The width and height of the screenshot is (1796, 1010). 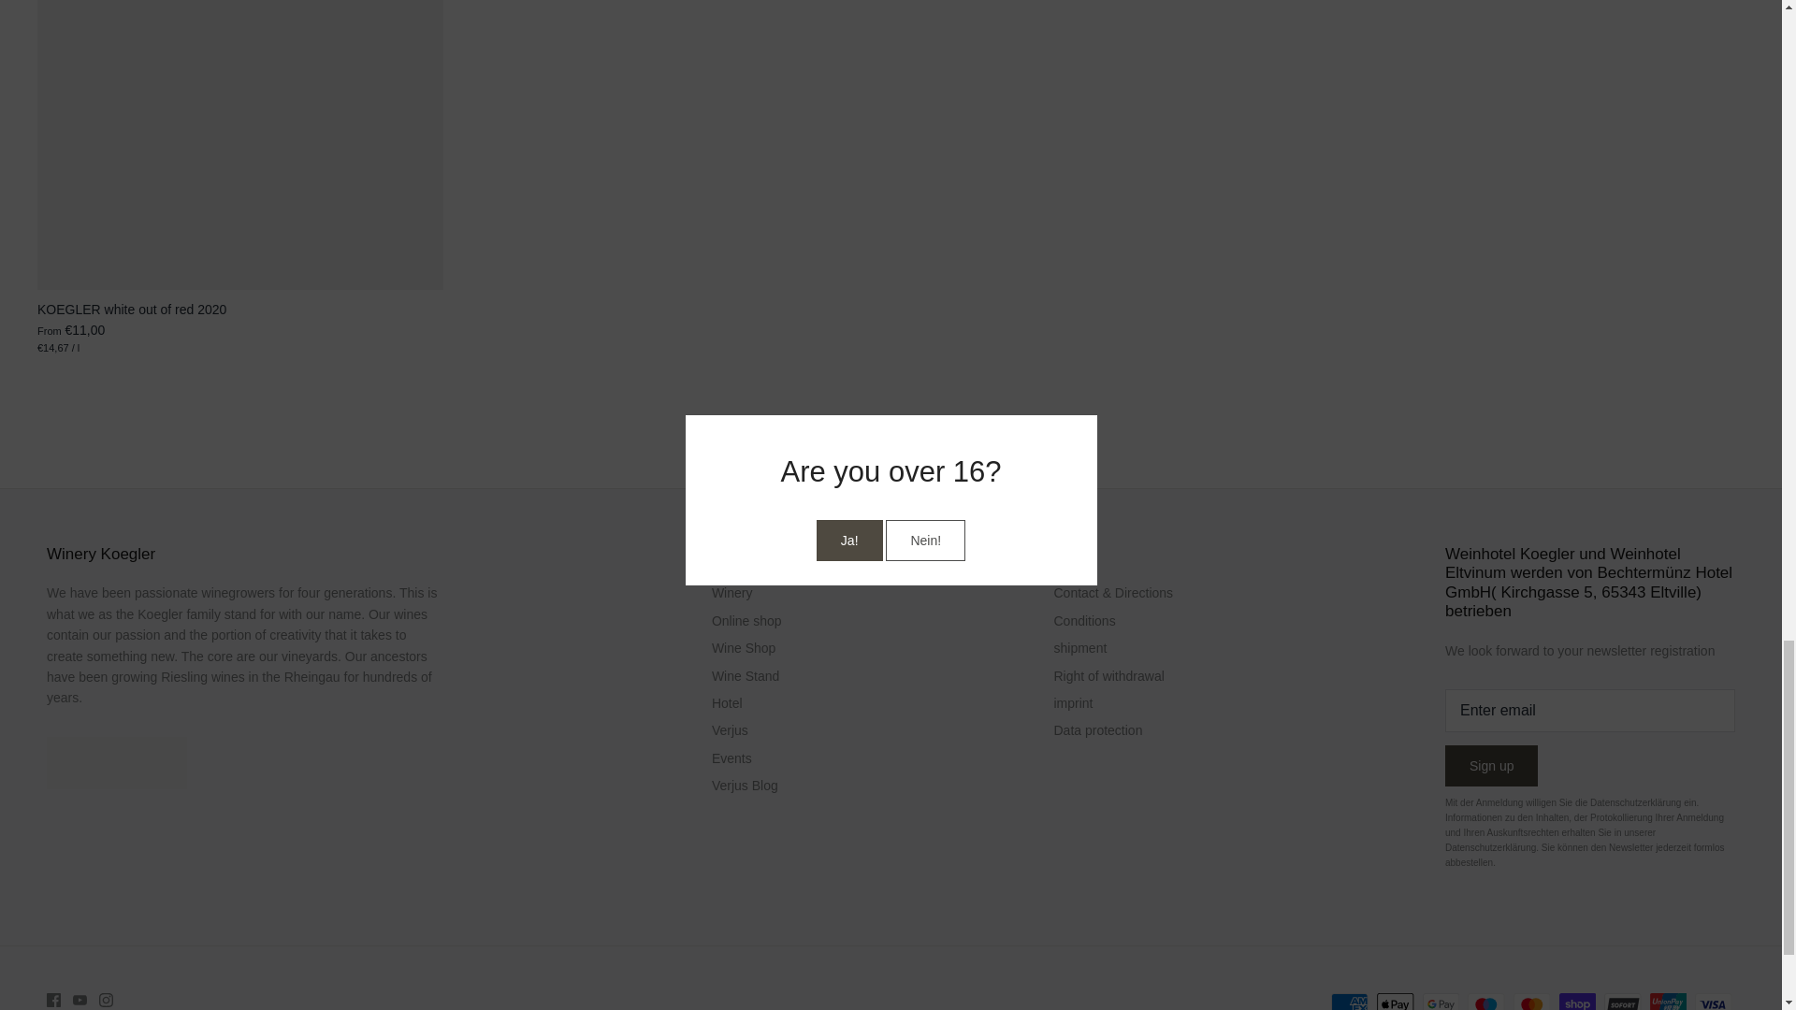 I want to click on SOFORT, so click(x=1622, y=1001).